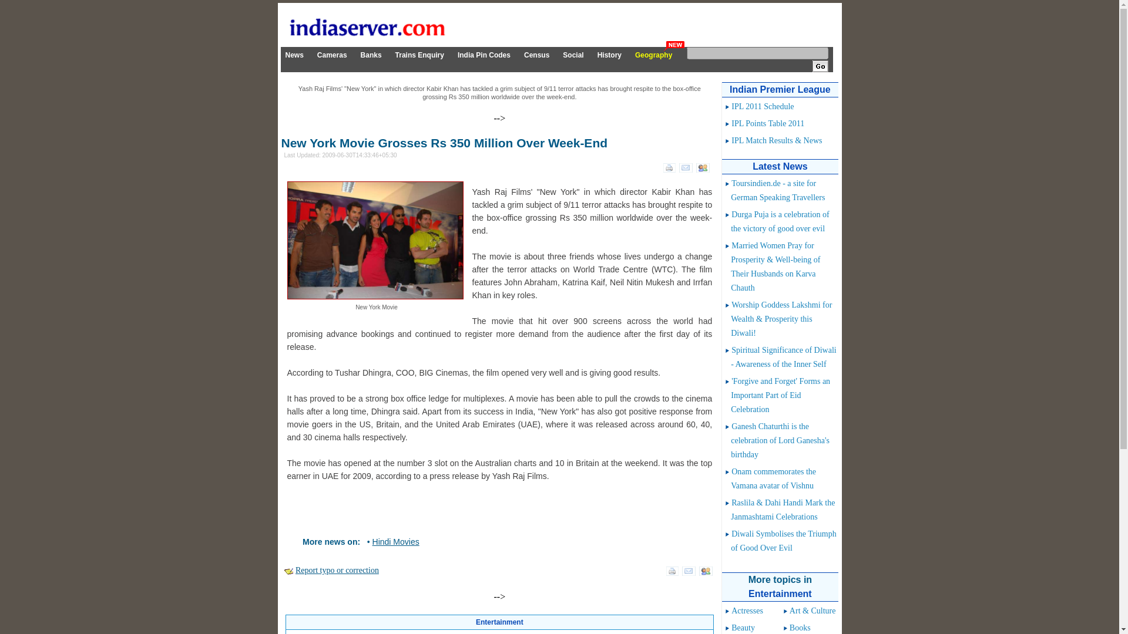  Describe the element at coordinates (609, 55) in the screenshot. I see `History` at that location.